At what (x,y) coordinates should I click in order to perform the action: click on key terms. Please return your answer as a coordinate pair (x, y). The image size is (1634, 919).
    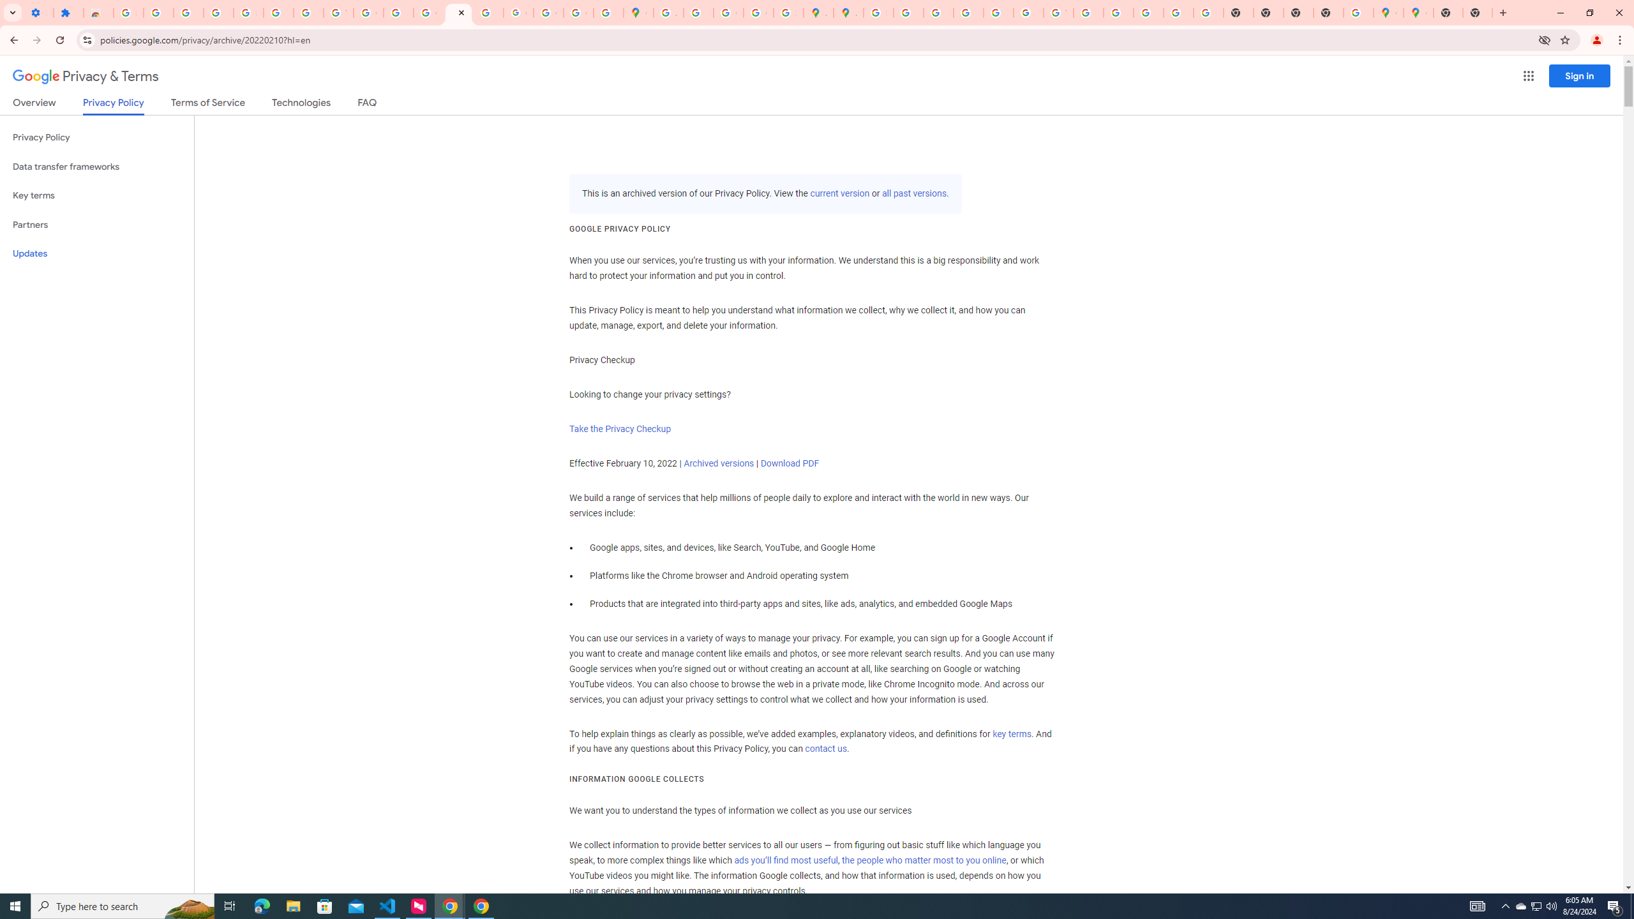
    Looking at the image, I should click on (1011, 734).